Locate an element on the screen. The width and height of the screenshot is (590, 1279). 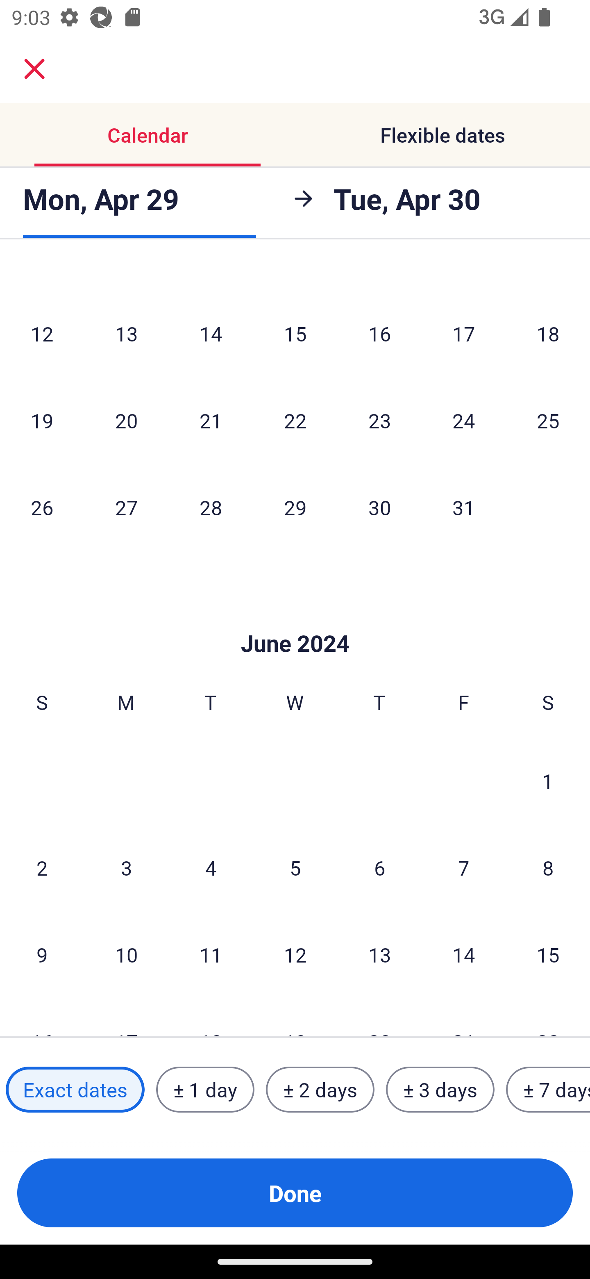
10 Monday, June 10, 2024 is located at coordinates (126, 954).